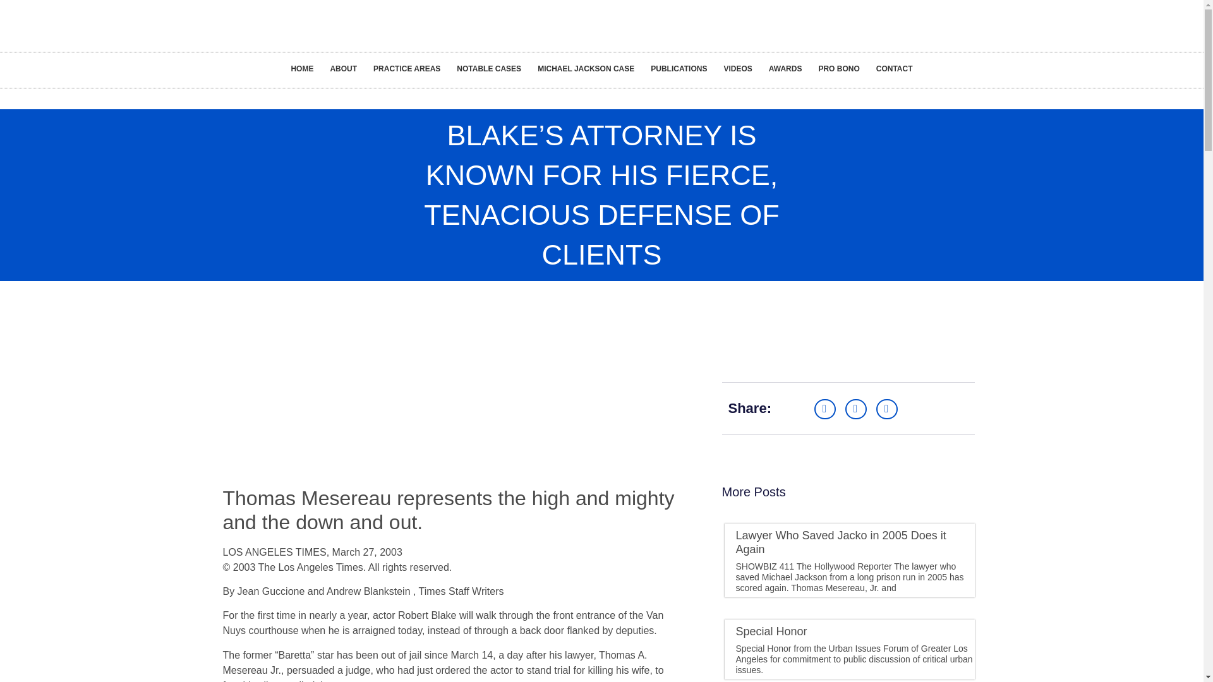 The width and height of the screenshot is (1213, 682). Describe the element at coordinates (895, 68) in the screenshot. I see `CONTACT` at that location.